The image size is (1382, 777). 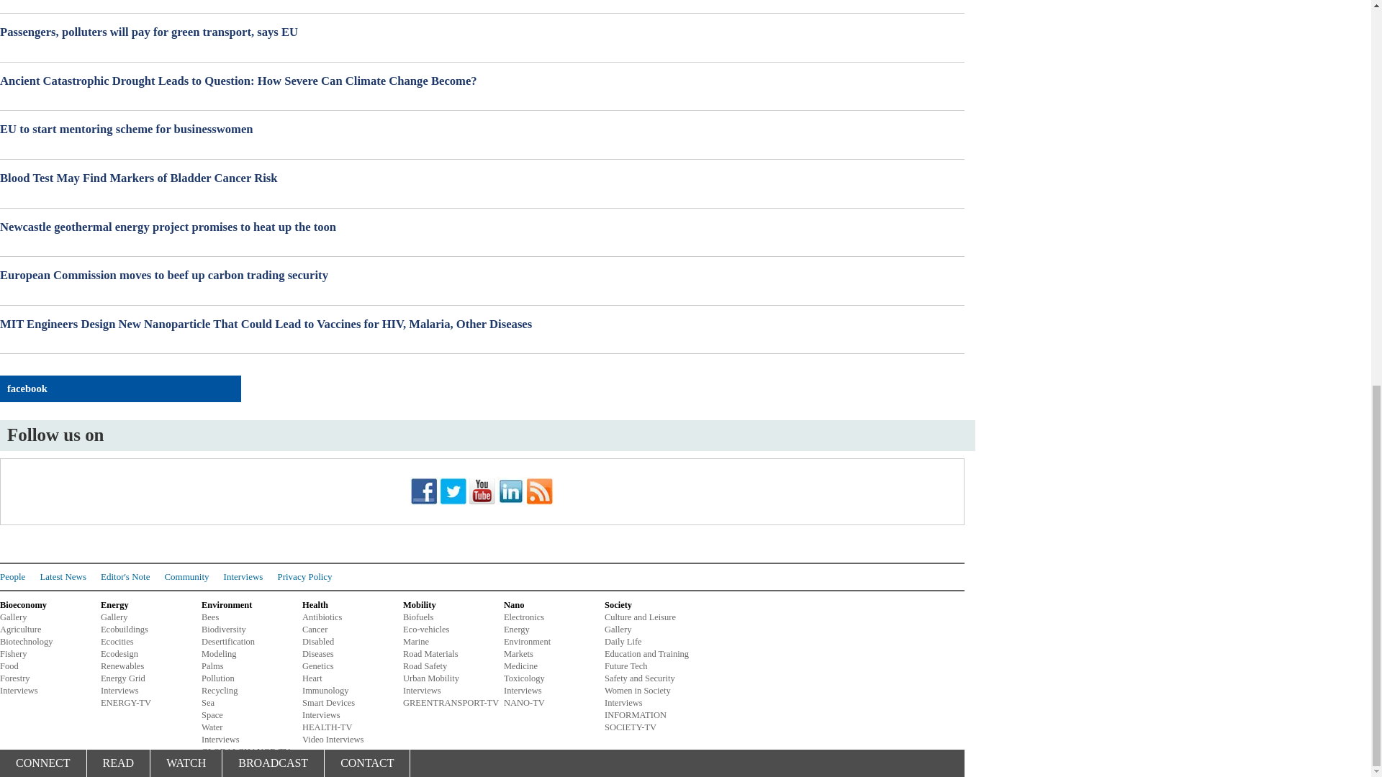 I want to click on BROADCAST, so click(x=274, y=6).